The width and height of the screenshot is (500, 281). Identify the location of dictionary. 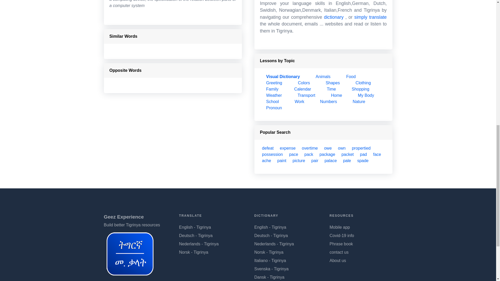
(334, 17).